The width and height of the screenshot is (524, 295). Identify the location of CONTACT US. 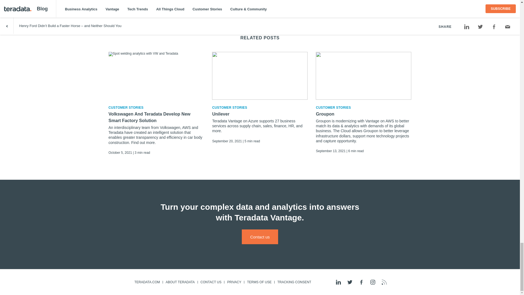
(211, 282).